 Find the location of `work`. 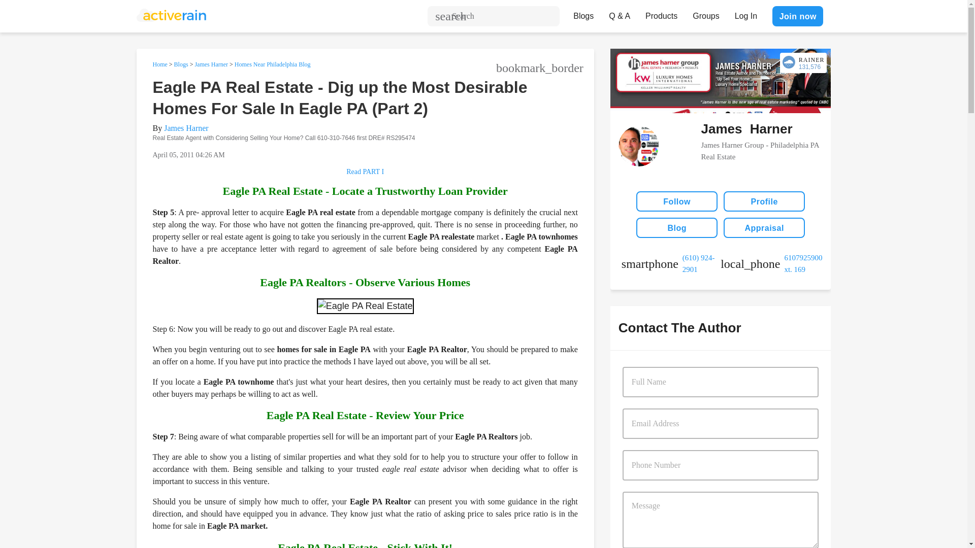

work is located at coordinates (770, 263).